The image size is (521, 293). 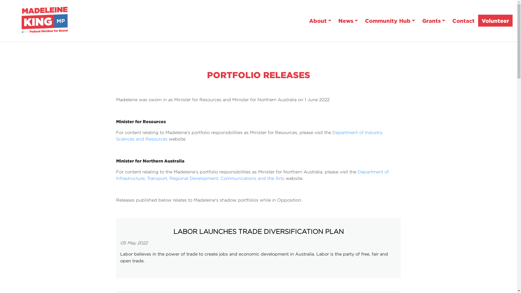 What do you see at coordinates (495, 21) in the screenshot?
I see `Volunteer` at bounding box center [495, 21].